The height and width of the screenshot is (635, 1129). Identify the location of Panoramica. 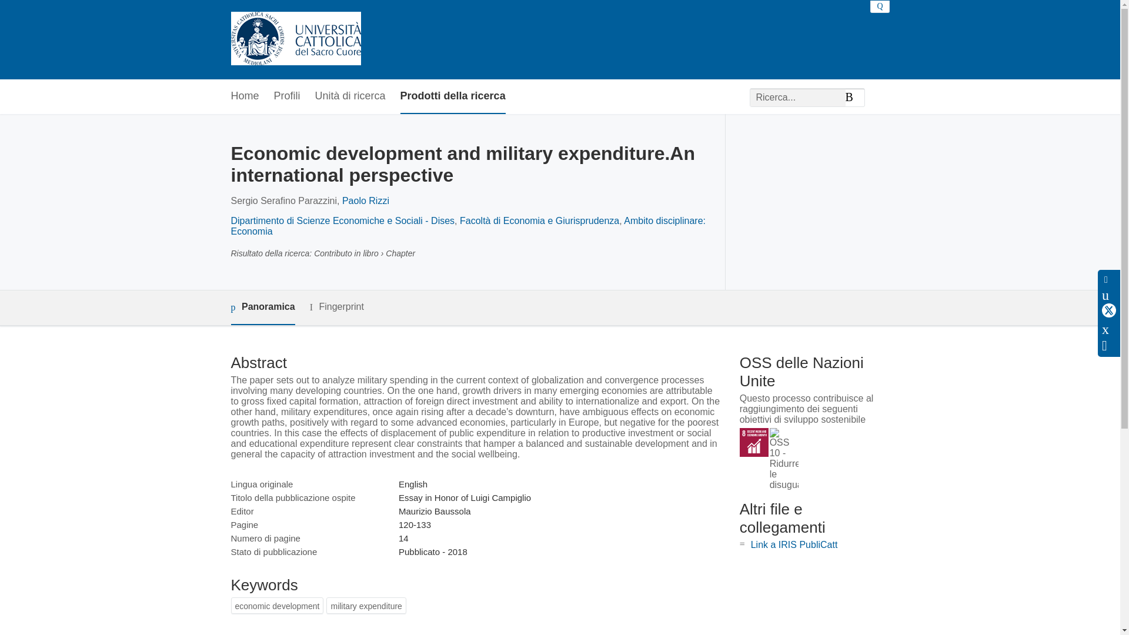
(262, 307).